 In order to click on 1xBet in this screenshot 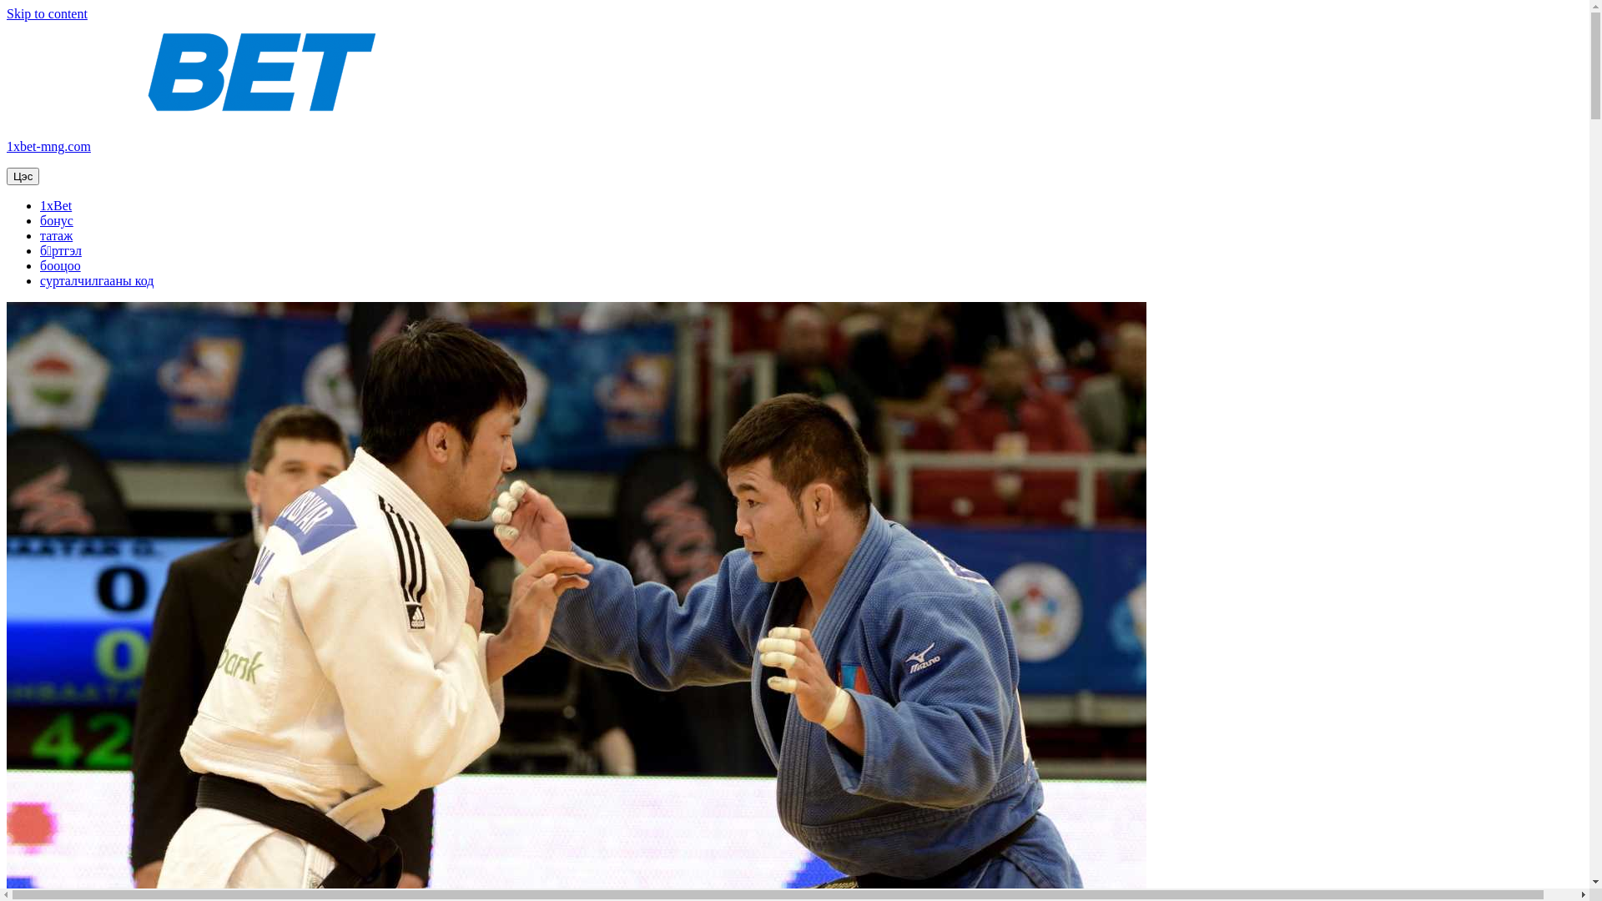, I will do `click(56, 205)`.